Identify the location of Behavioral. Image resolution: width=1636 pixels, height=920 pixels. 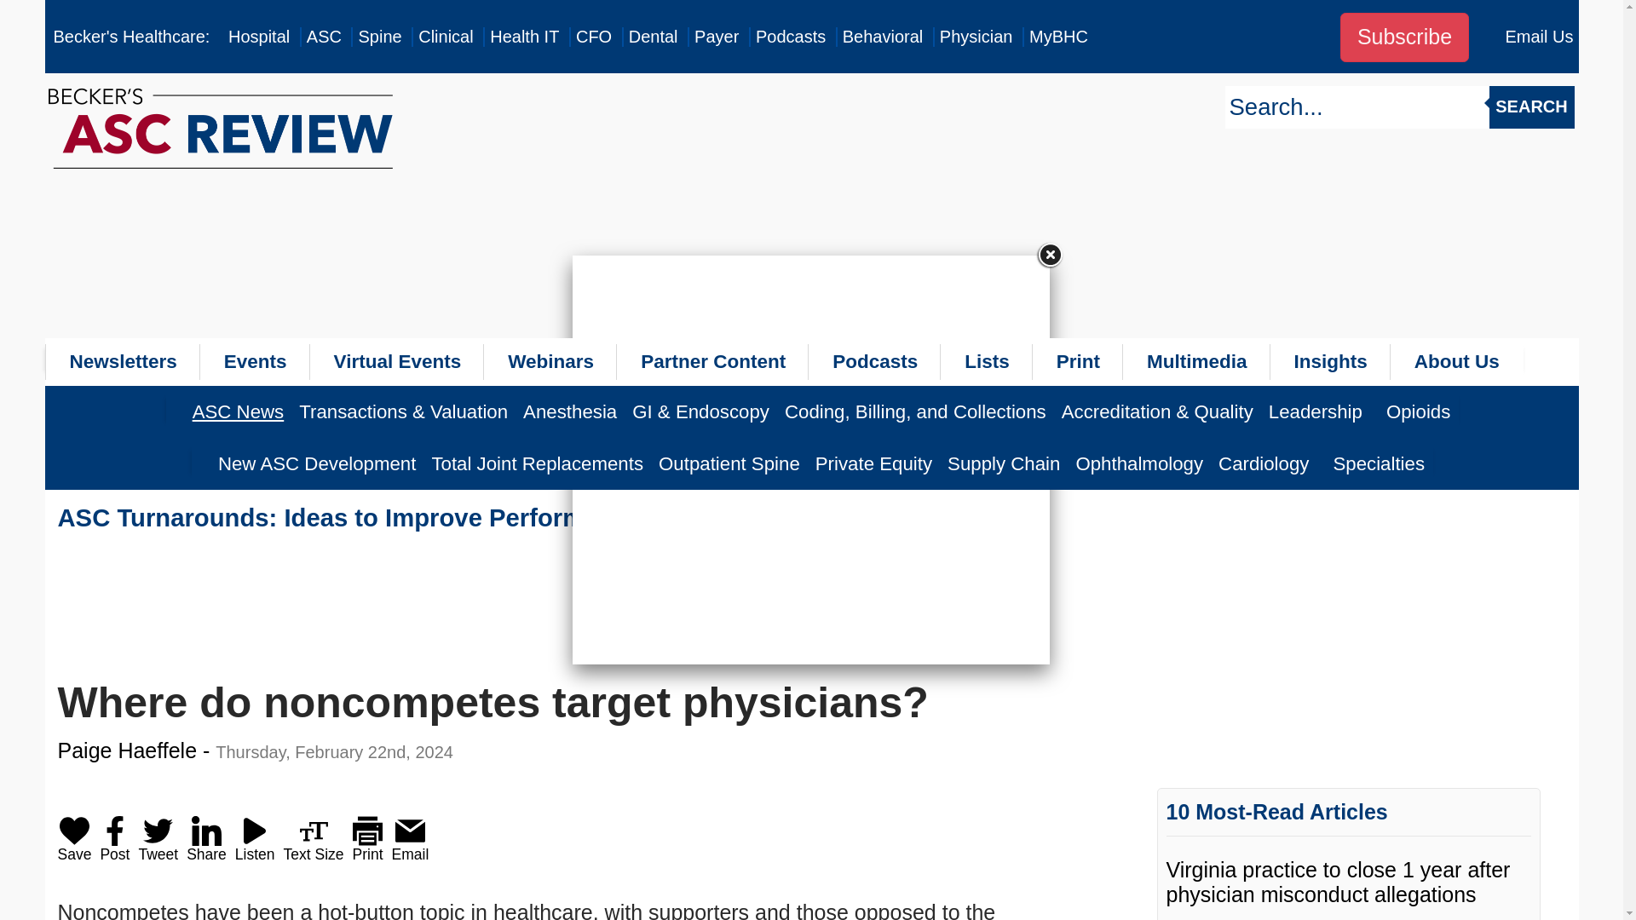
(883, 37).